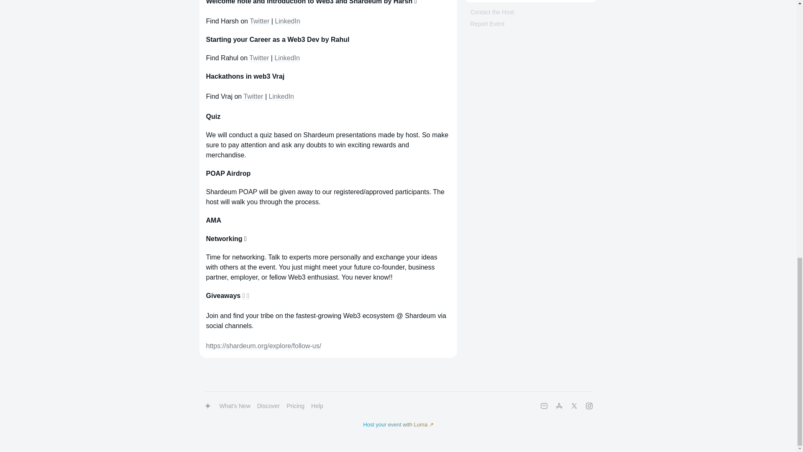 This screenshot has height=452, width=803. What do you see at coordinates (295, 406) in the screenshot?
I see `Pricing` at bounding box center [295, 406].